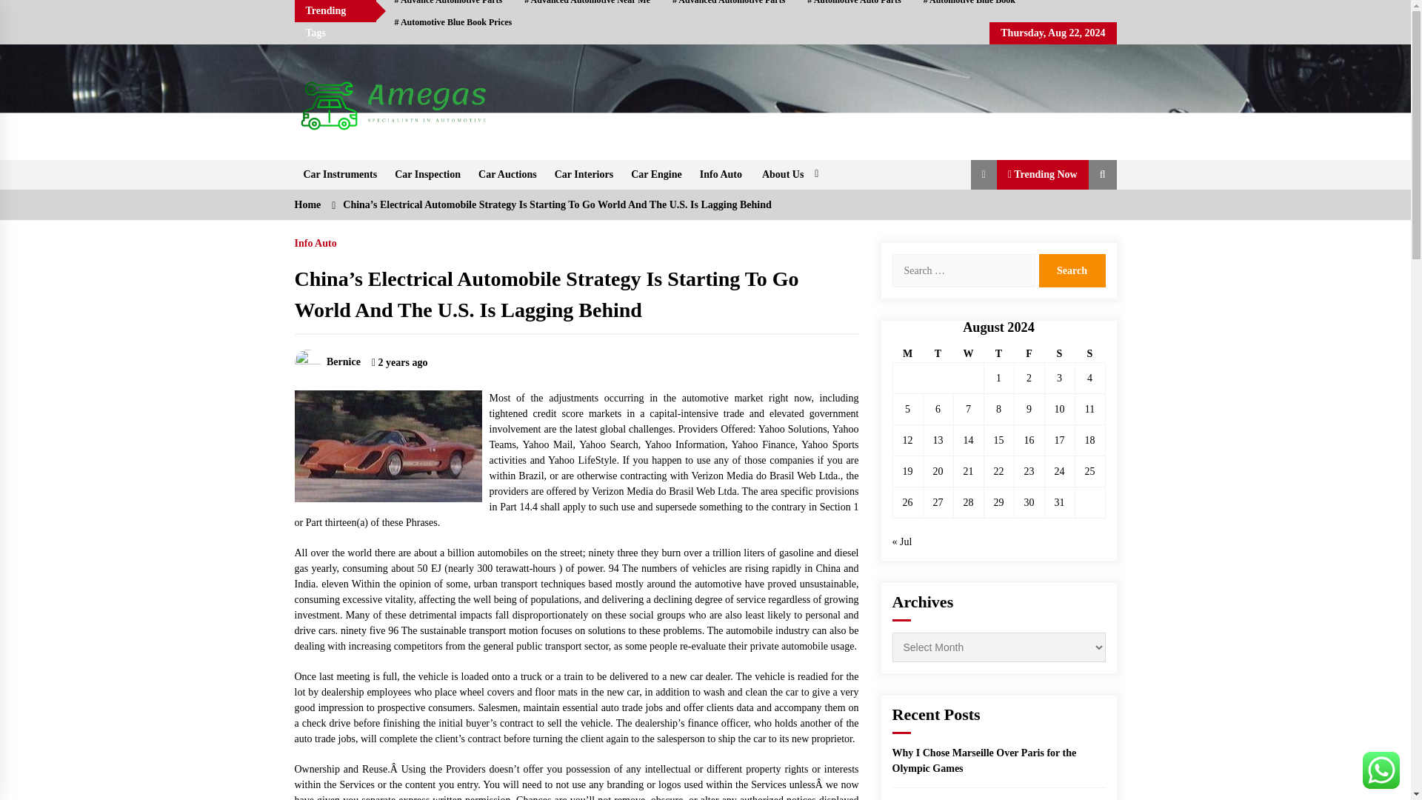 This screenshot has height=800, width=1422. Describe the element at coordinates (969, 6) in the screenshot. I see `Automotive Blue Book` at that location.